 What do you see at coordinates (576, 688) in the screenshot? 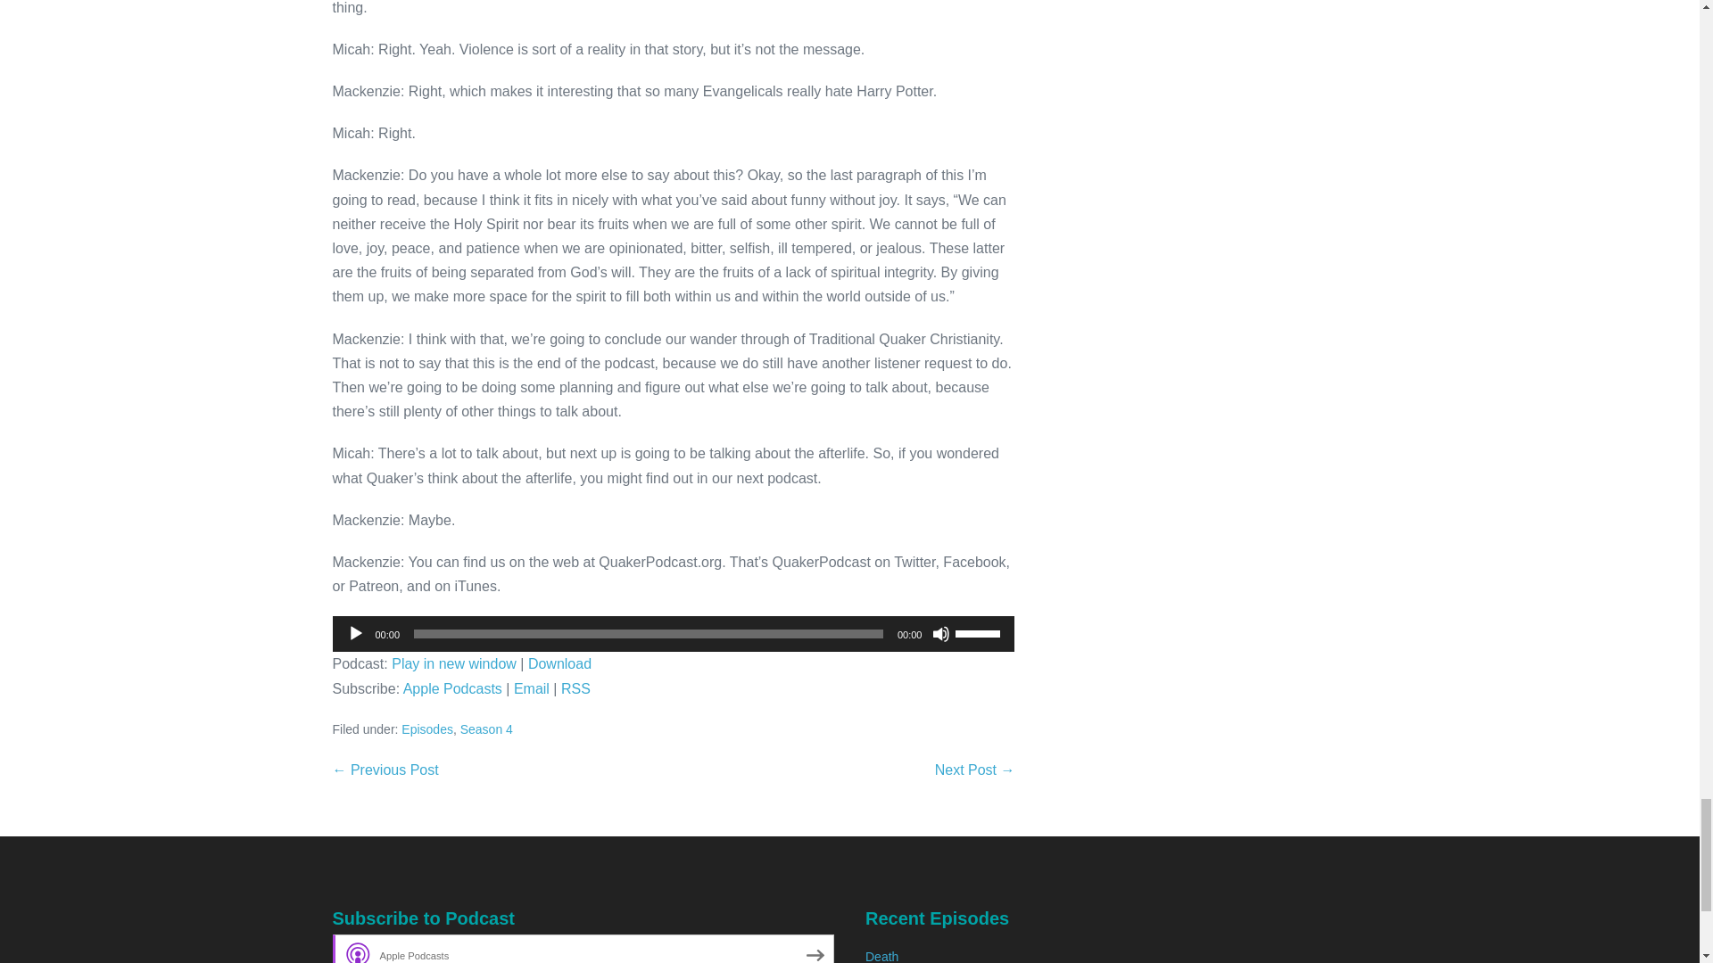
I see `RSS` at bounding box center [576, 688].